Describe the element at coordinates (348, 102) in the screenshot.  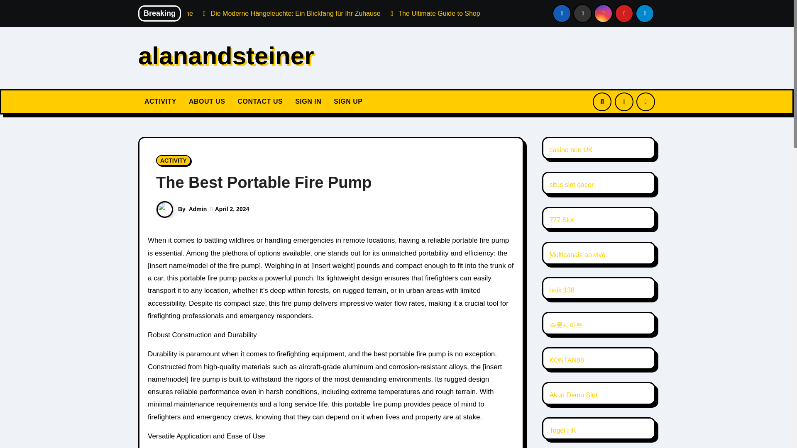
I see `SIGN UP` at that location.